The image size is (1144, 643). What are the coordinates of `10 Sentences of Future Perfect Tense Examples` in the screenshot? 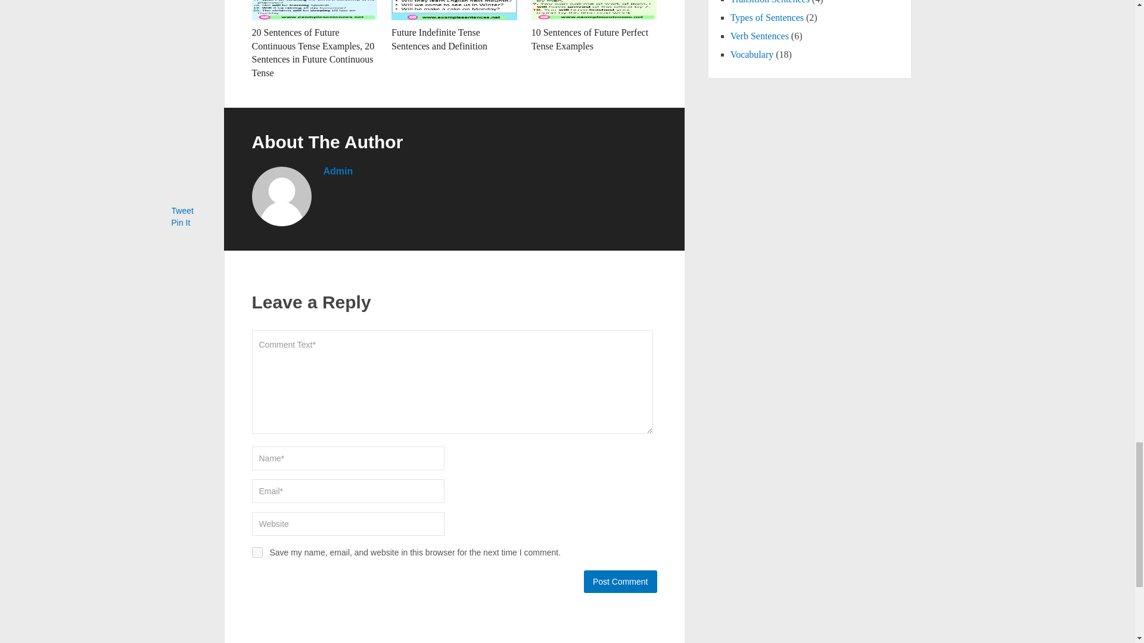 It's located at (590, 39).